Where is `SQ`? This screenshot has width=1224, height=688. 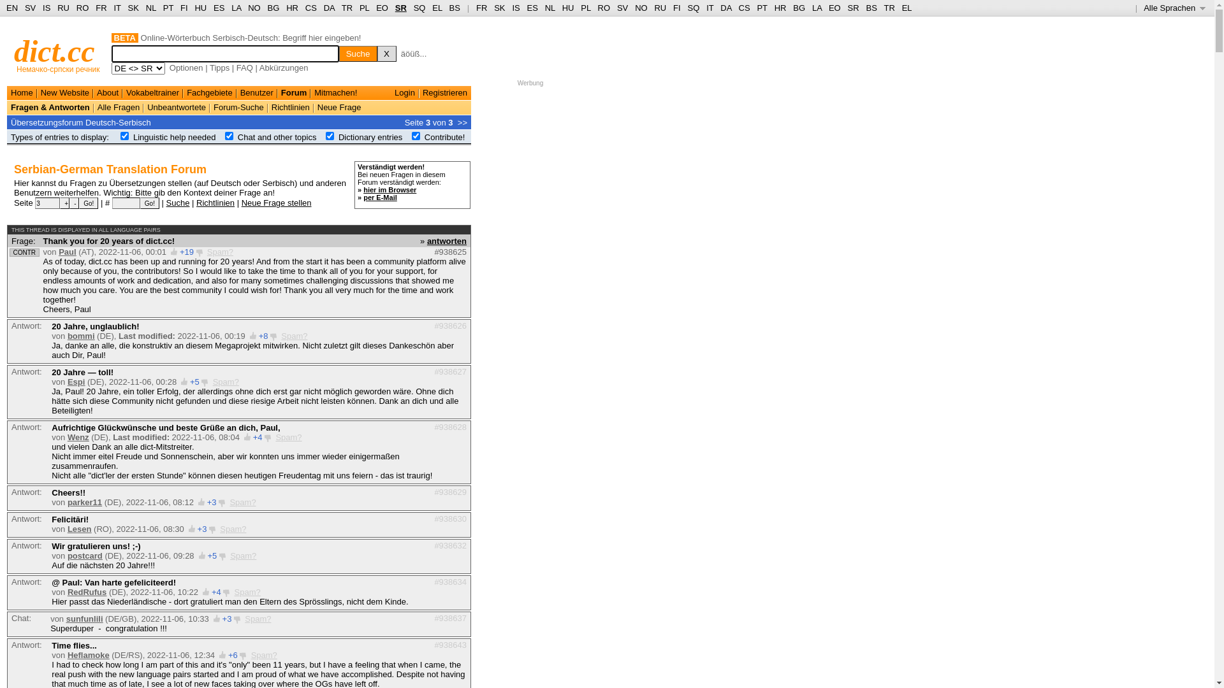 SQ is located at coordinates (419, 8).